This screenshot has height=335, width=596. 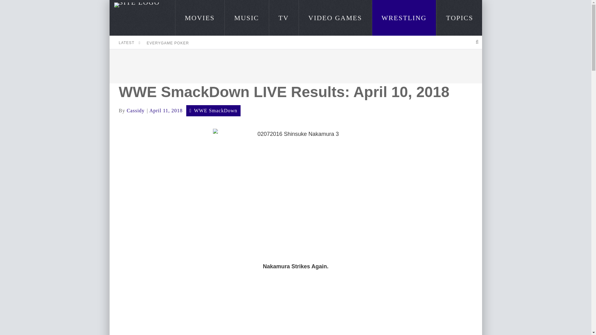 What do you see at coordinates (199, 18) in the screenshot?
I see `MOVIES` at bounding box center [199, 18].